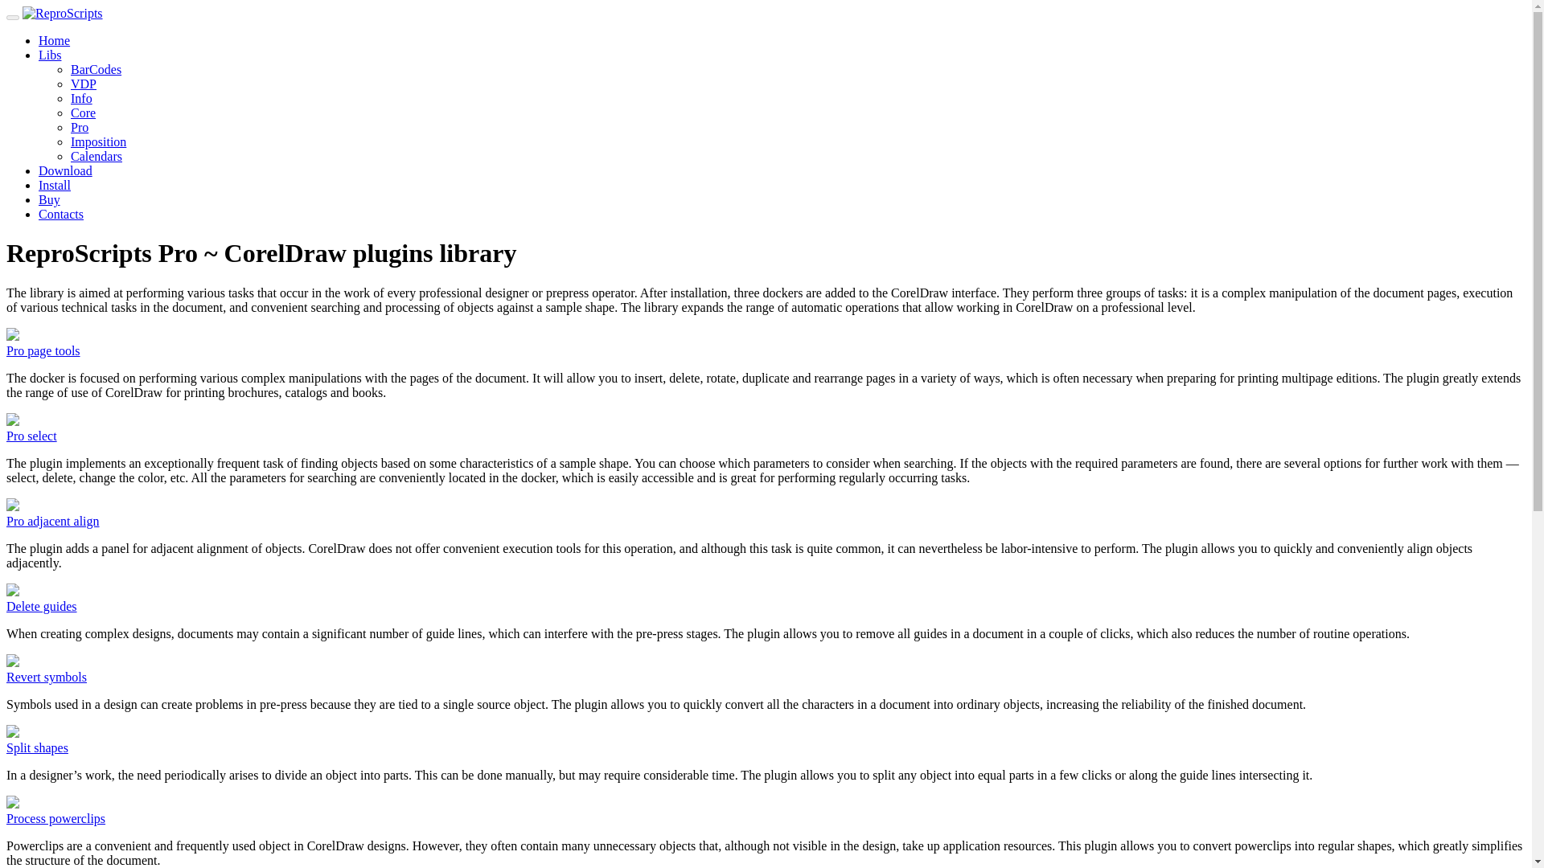 The width and height of the screenshot is (1544, 868). I want to click on Core, so click(84, 113).